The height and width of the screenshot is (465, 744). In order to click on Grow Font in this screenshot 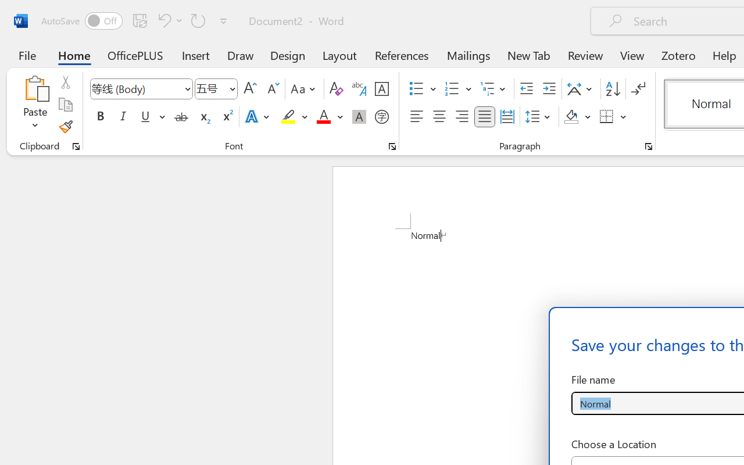, I will do `click(250, 89)`.